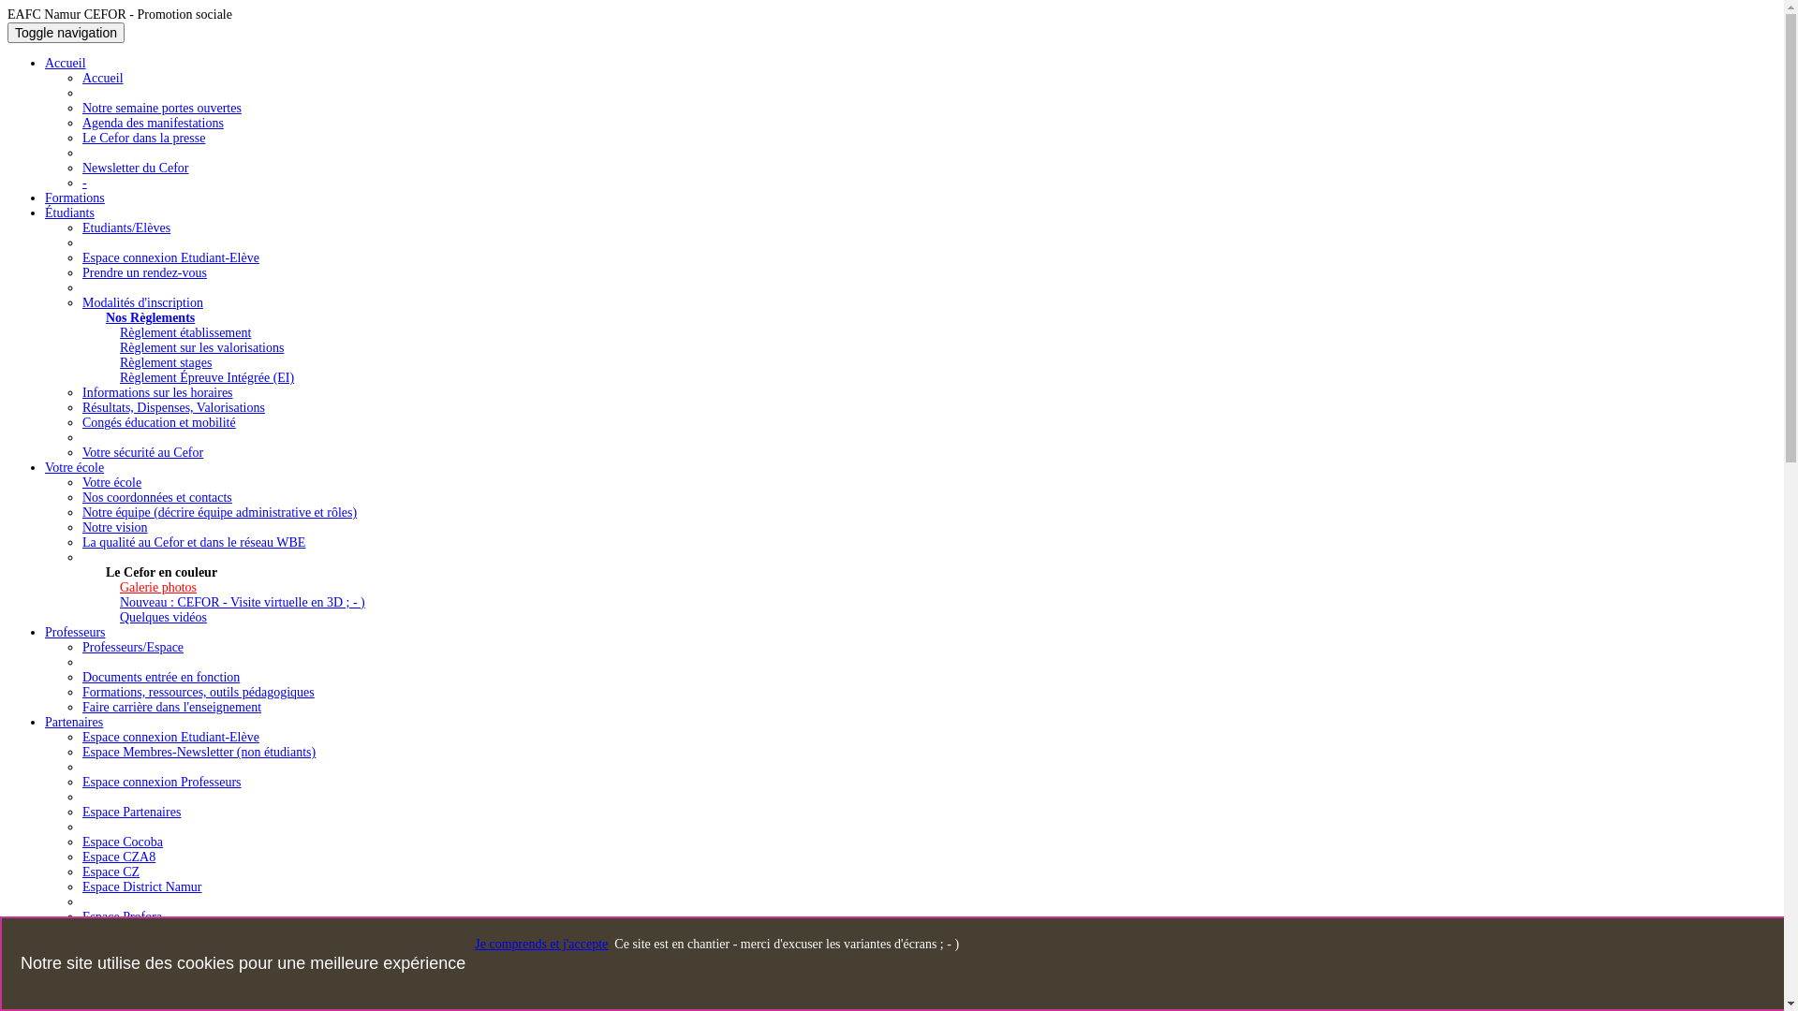  What do you see at coordinates (66, 33) in the screenshot?
I see `Toggle navigation` at bounding box center [66, 33].